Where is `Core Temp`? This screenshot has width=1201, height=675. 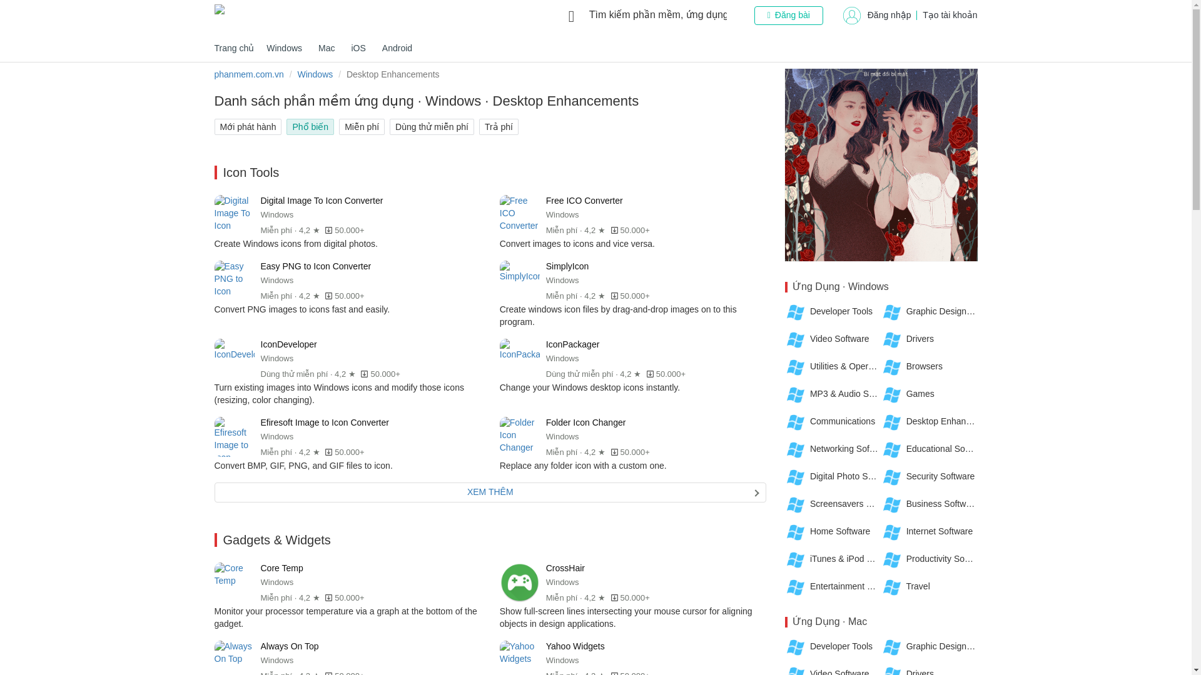
Core Temp is located at coordinates (345, 617).